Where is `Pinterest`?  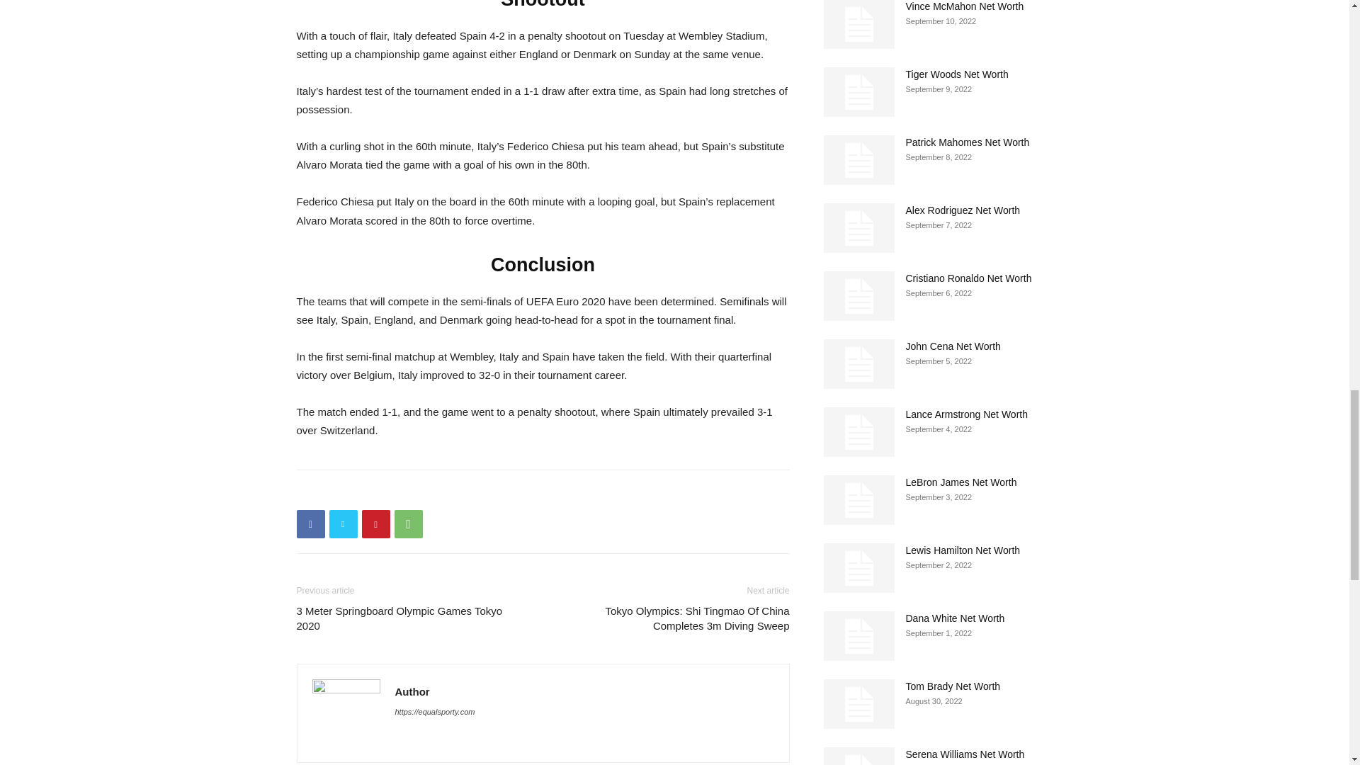 Pinterest is located at coordinates (375, 524).